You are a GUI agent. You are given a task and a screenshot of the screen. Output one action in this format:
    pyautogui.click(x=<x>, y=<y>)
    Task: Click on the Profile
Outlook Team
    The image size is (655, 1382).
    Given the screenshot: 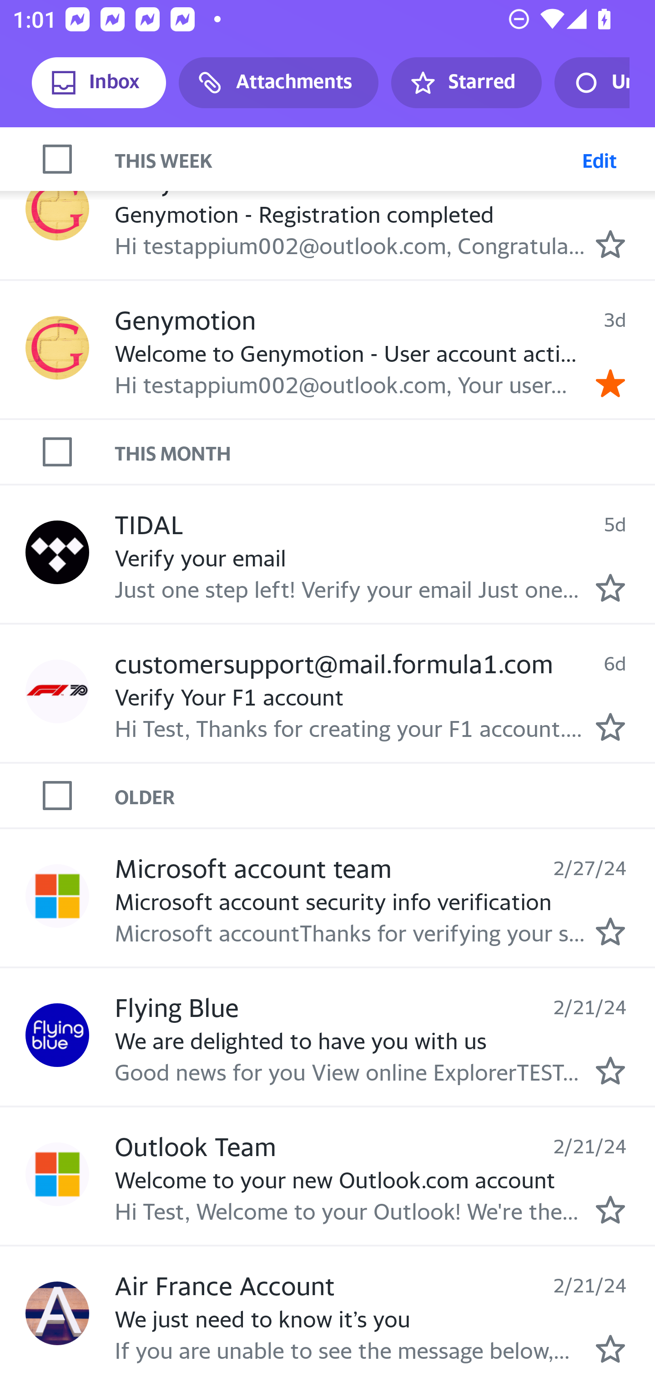 What is the action you would take?
    pyautogui.click(x=57, y=1175)
    